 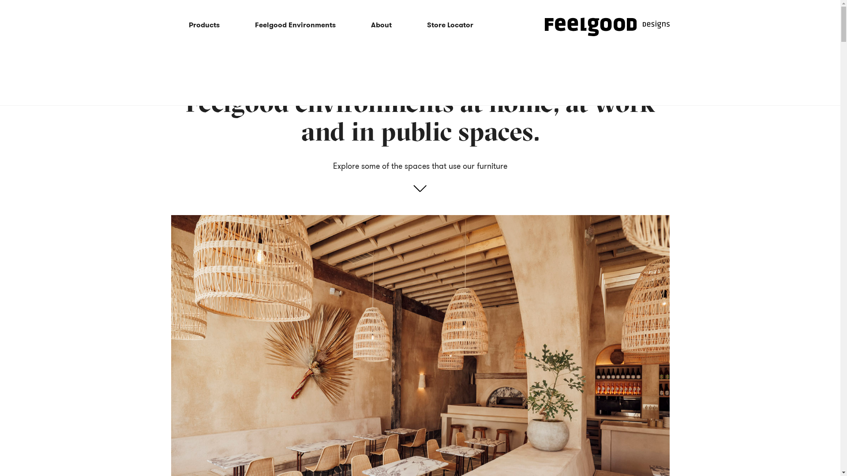 What do you see at coordinates (204, 26) in the screenshot?
I see `Products` at bounding box center [204, 26].